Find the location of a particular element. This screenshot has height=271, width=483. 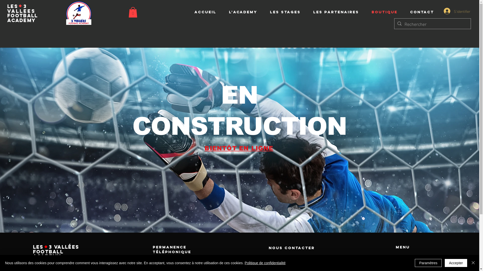

CONTACT is located at coordinates (422, 12).